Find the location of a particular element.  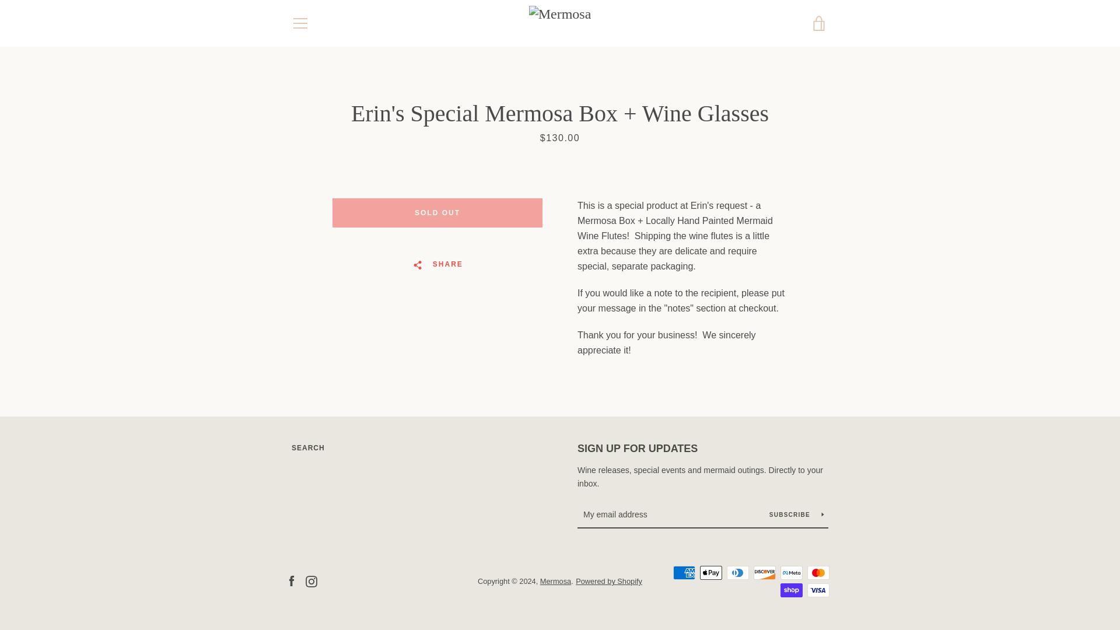

Meta Pay is located at coordinates (792, 572).